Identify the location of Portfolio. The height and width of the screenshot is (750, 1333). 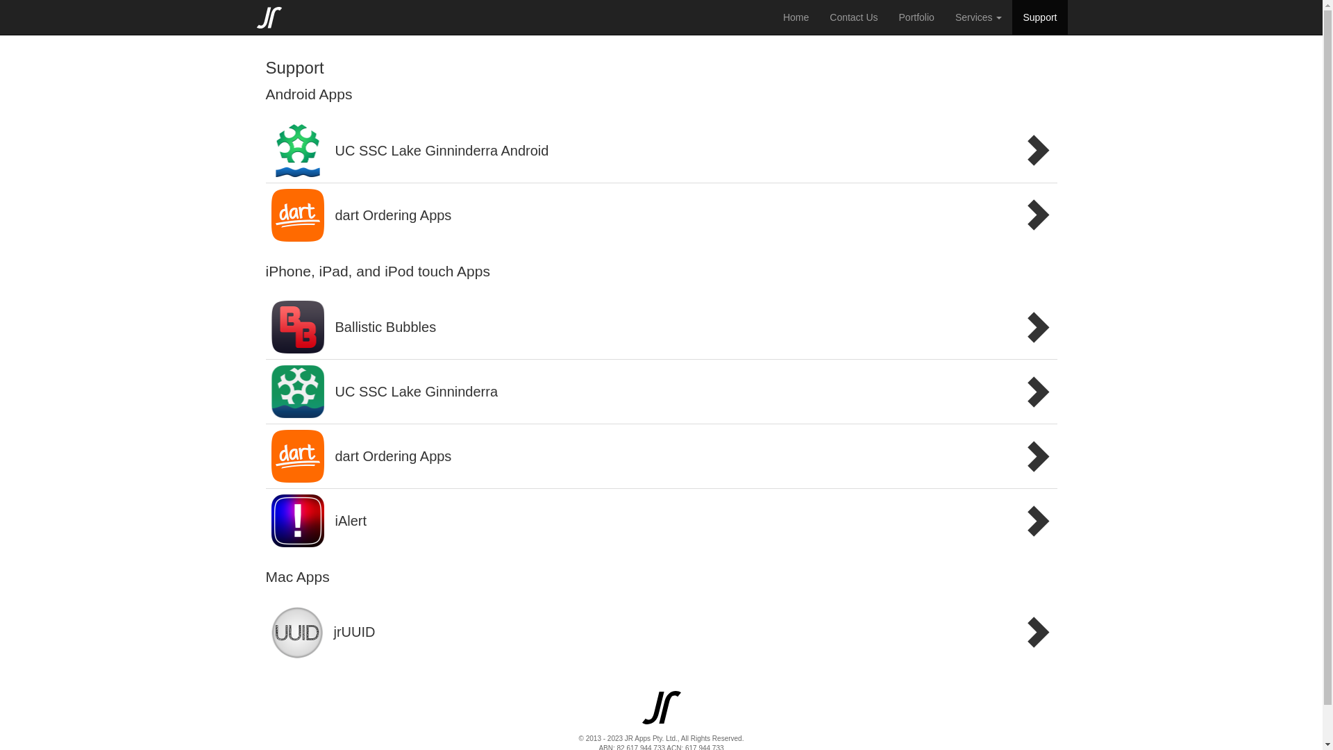
(916, 17).